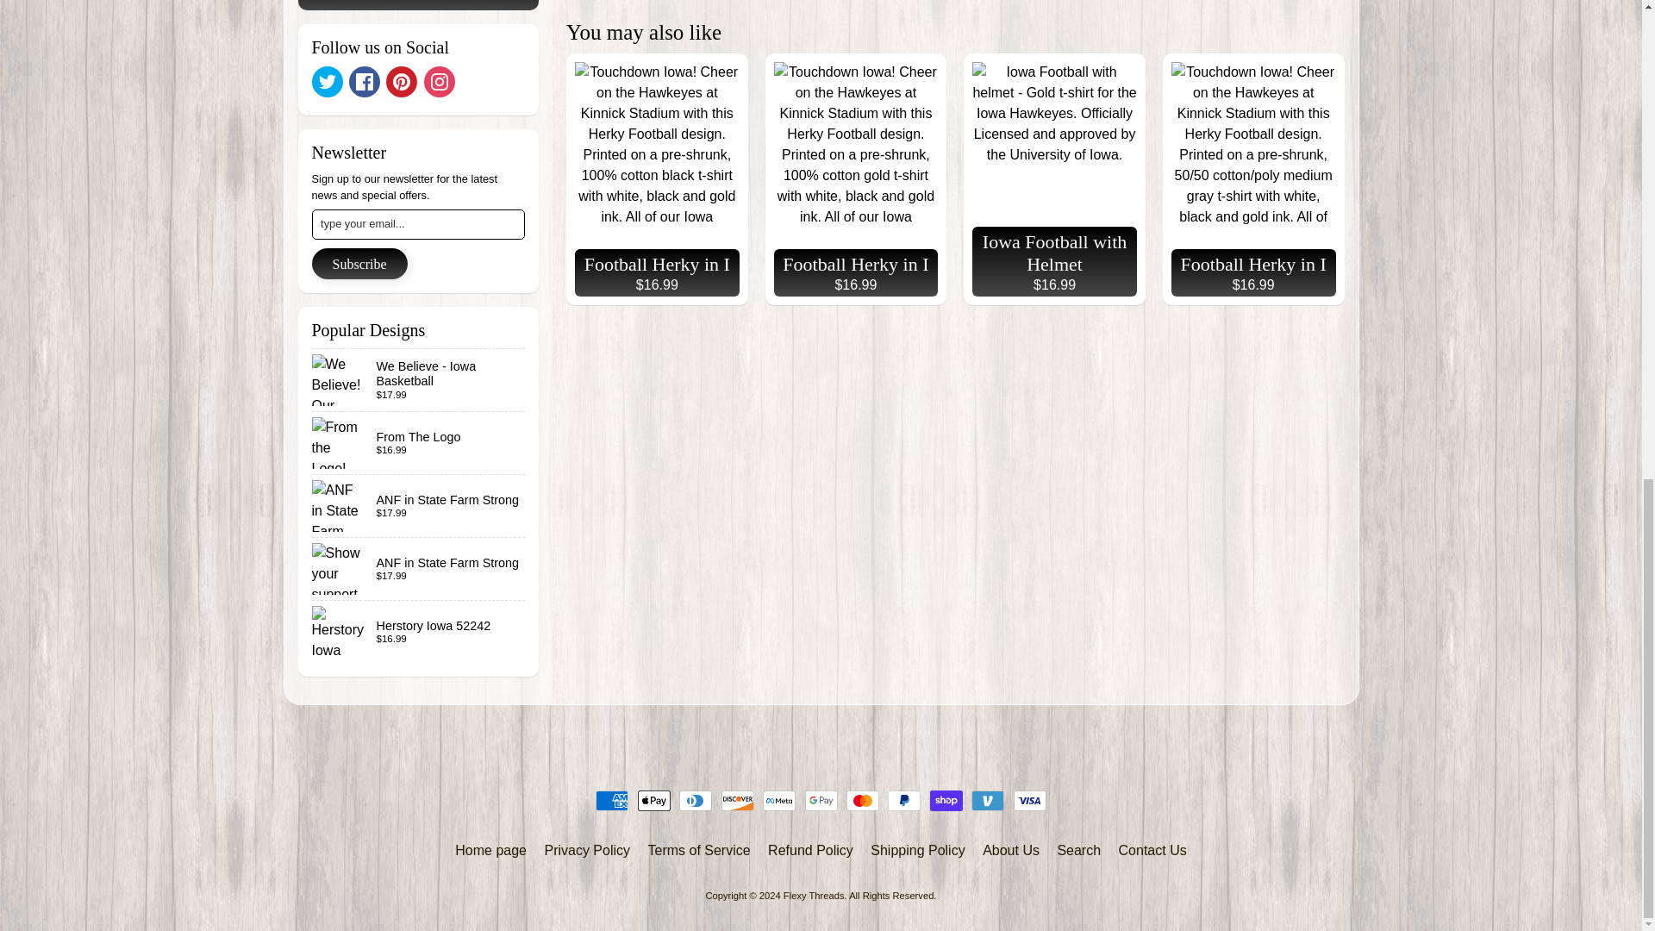  What do you see at coordinates (401, 81) in the screenshot?
I see `Pinterest` at bounding box center [401, 81].